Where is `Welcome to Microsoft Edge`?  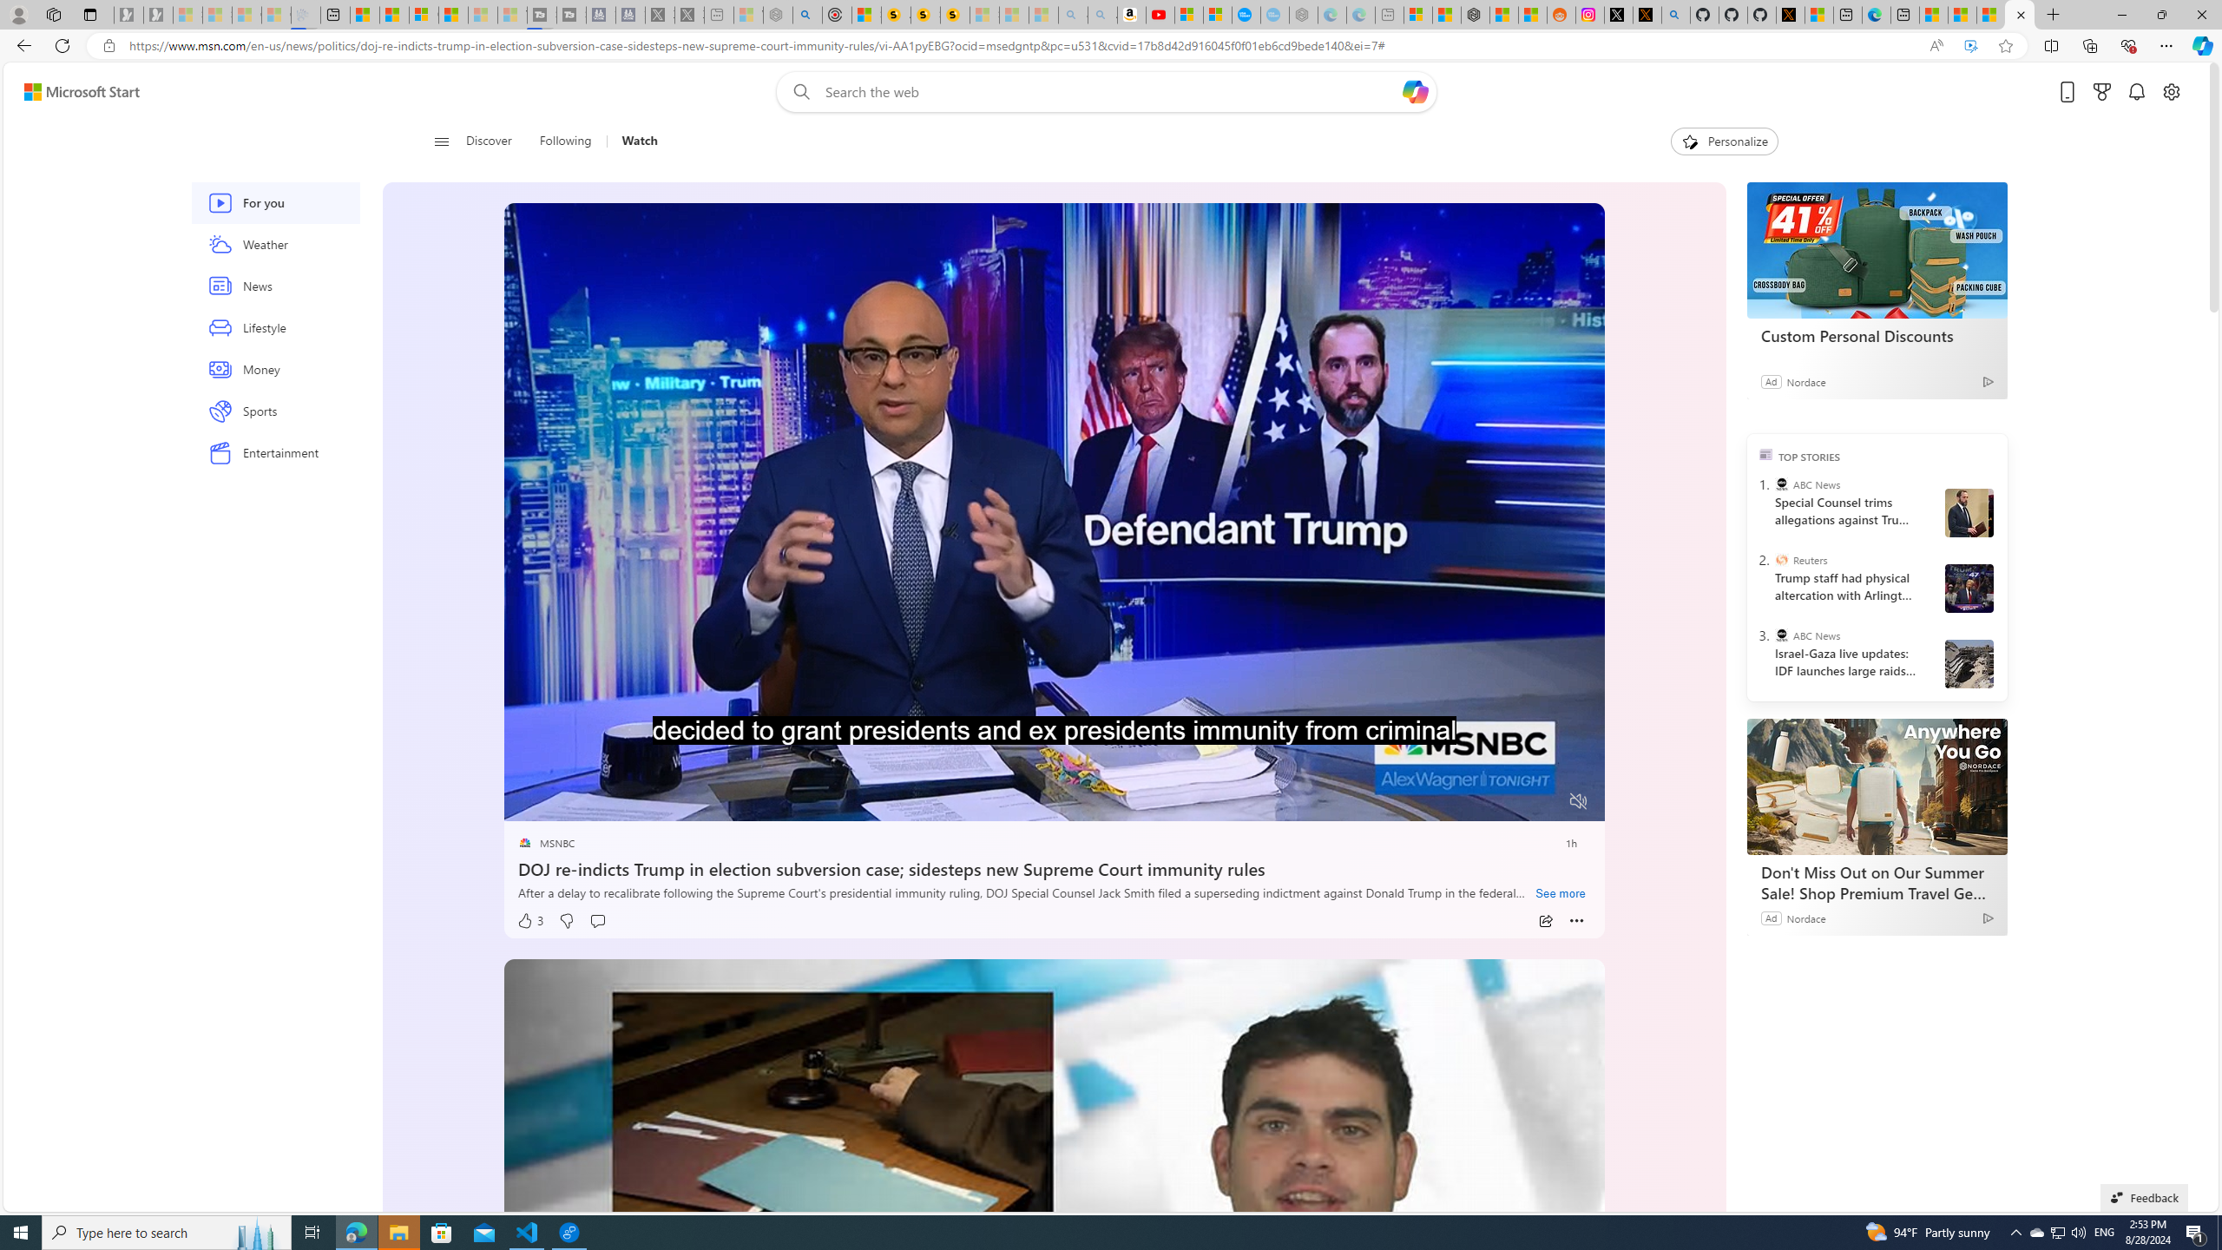
Welcome to Microsoft Edge is located at coordinates (1877, 15).